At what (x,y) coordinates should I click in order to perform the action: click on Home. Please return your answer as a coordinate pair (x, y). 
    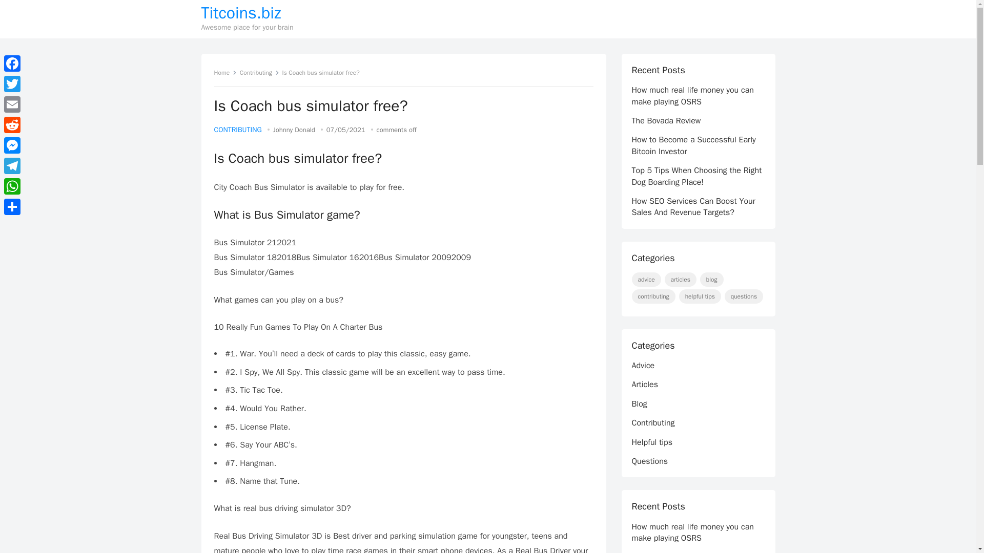
    Looking at the image, I should click on (225, 73).